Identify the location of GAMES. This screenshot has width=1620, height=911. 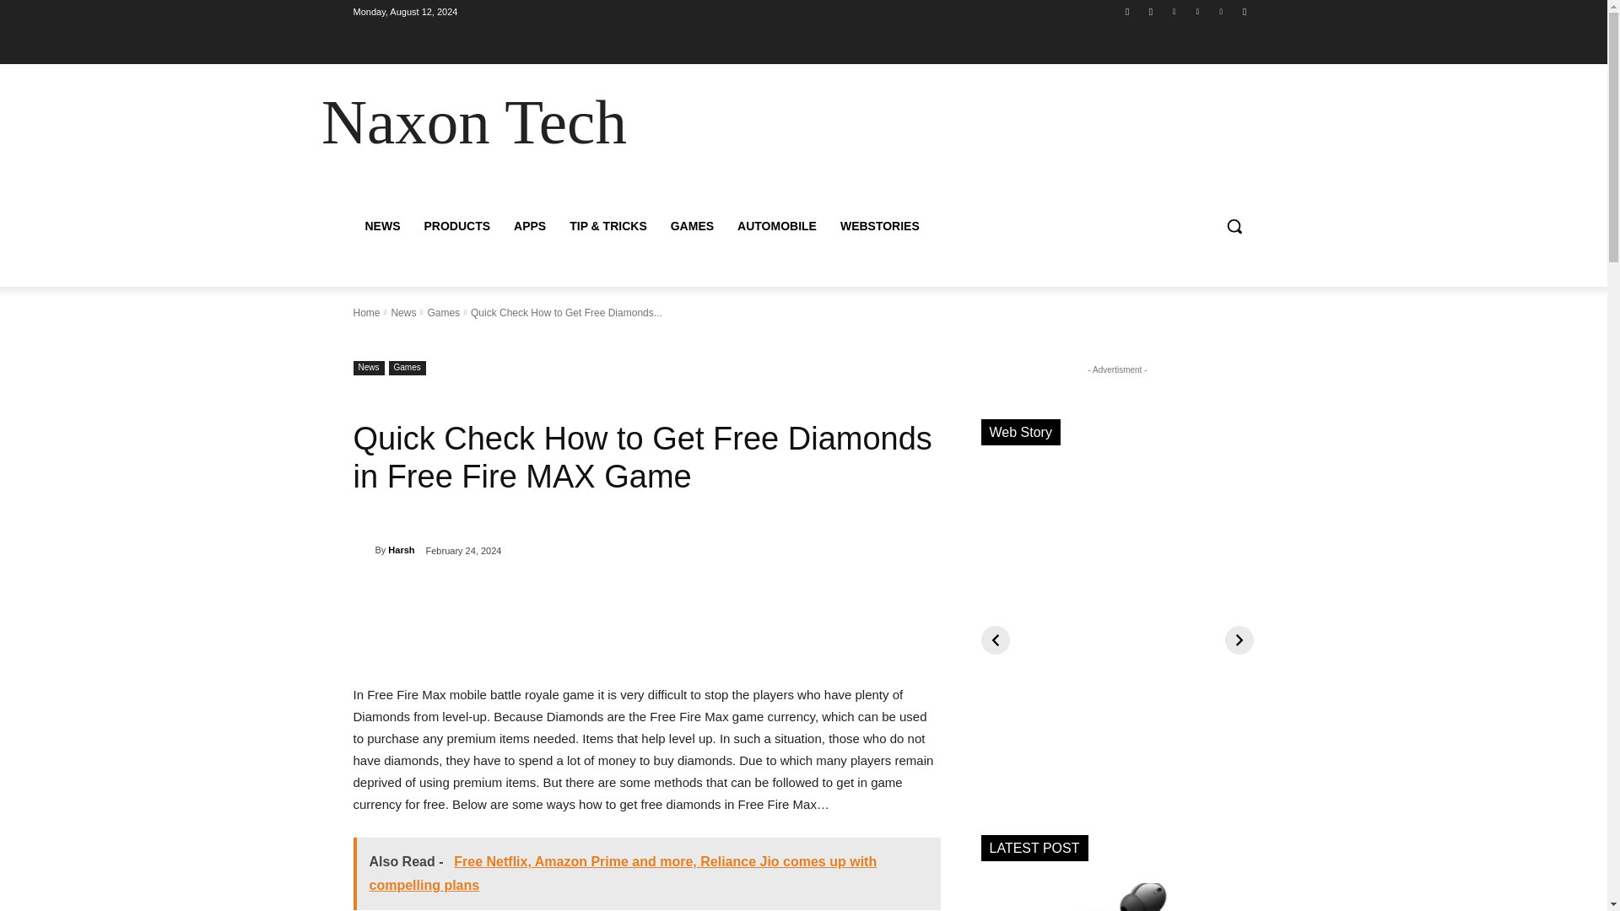
(692, 226).